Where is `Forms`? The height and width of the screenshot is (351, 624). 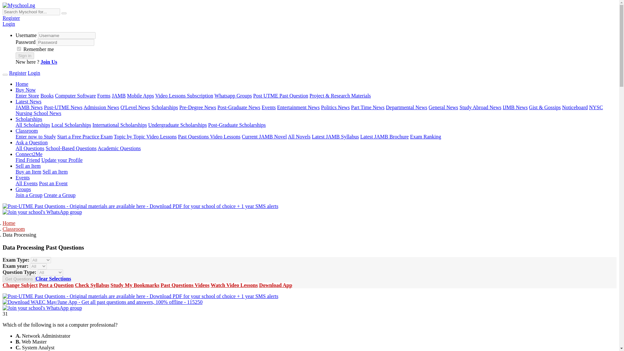 Forms is located at coordinates (104, 96).